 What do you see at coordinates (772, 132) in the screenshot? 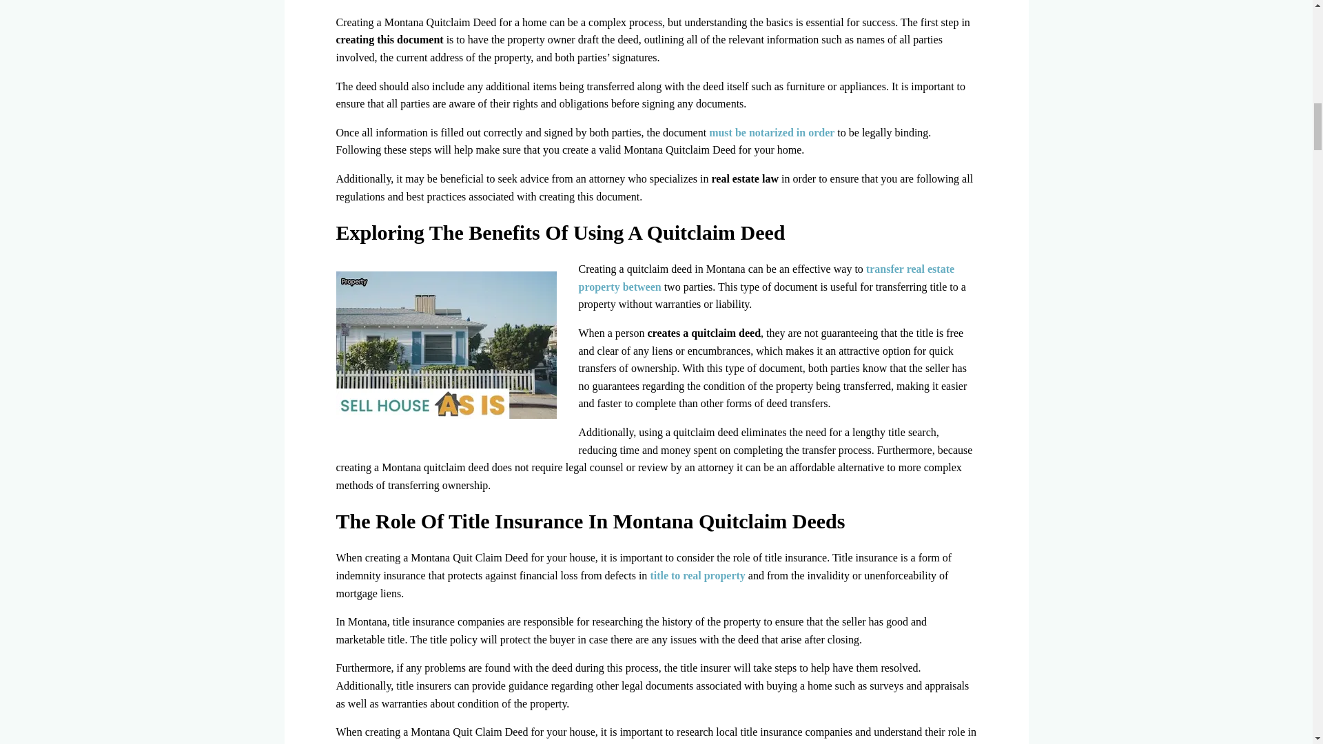
I see `must be notarized in order` at bounding box center [772, 132].